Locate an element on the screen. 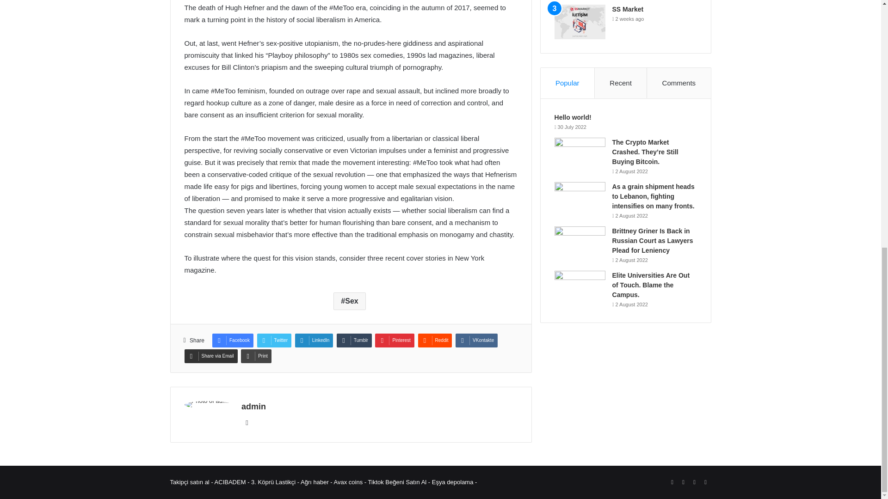 This screenshot has height=499, width=888. Pinterest is located at coordinates (394, 340).